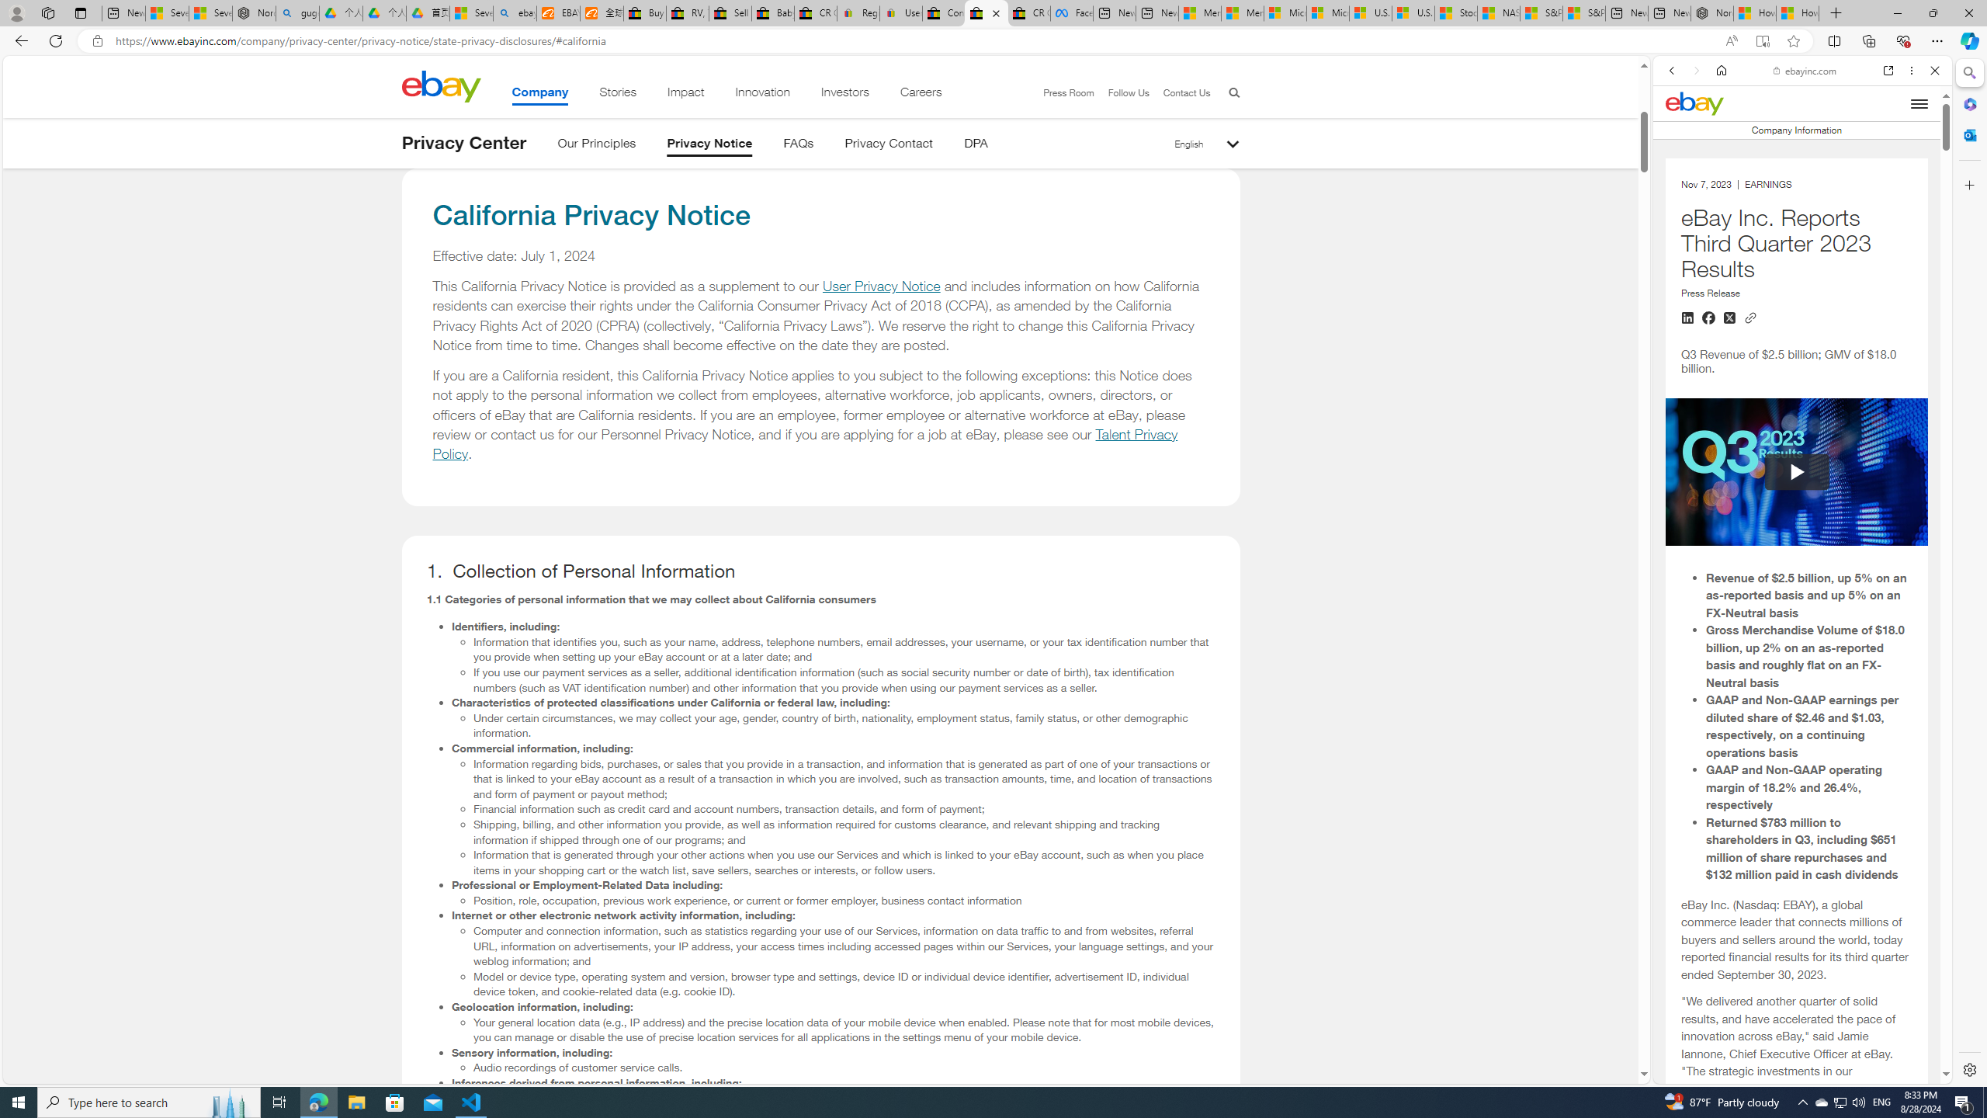 The image size is (1987, 1118). I want to click on Privacy Contact, so click(889, 146).